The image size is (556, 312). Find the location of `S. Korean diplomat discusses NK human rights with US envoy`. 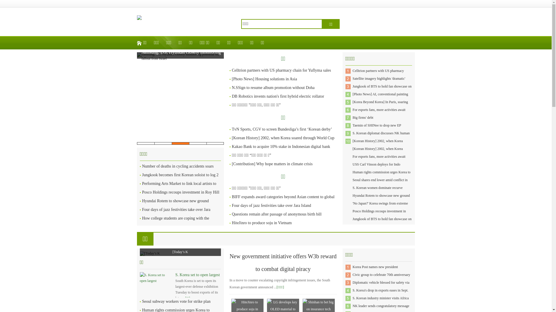

S. Korean diplomat discusses NK human rights with US envoy is located at coordinates (381, 137).